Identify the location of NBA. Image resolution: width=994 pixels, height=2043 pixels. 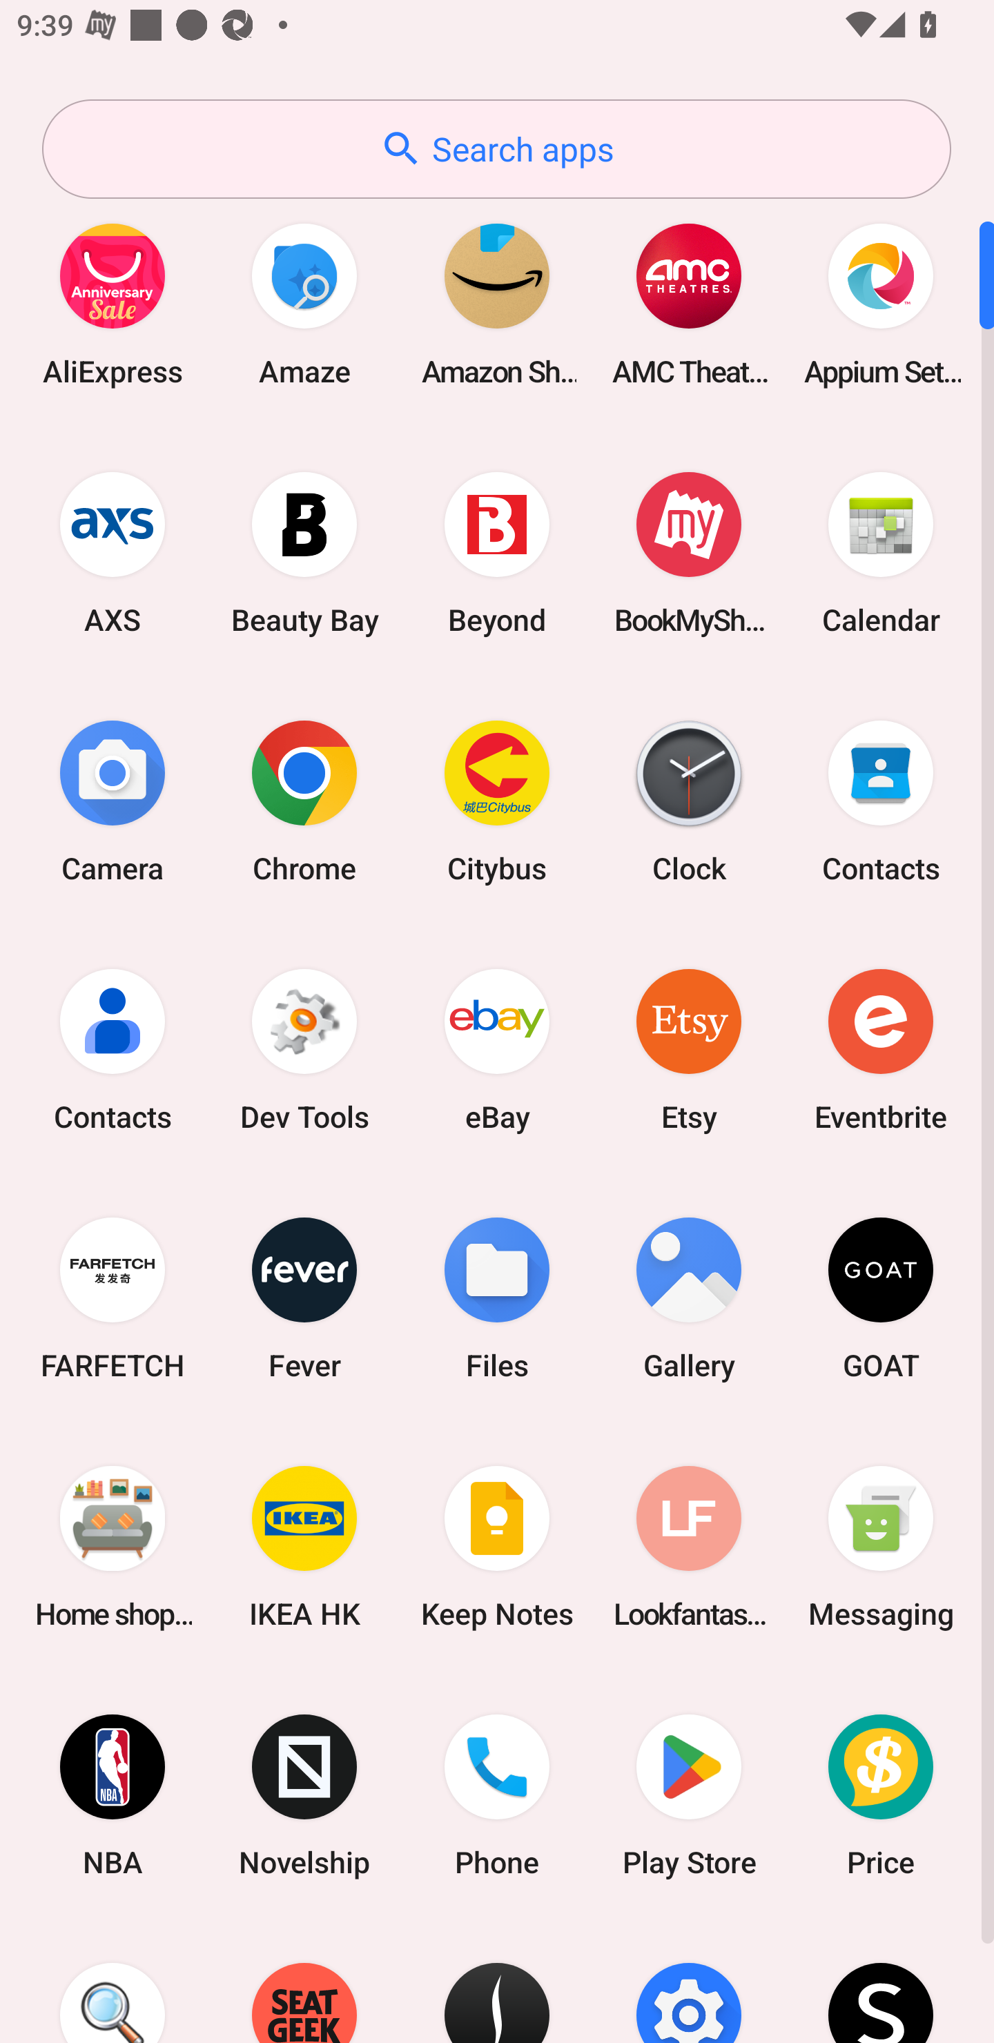
(113, 1796).